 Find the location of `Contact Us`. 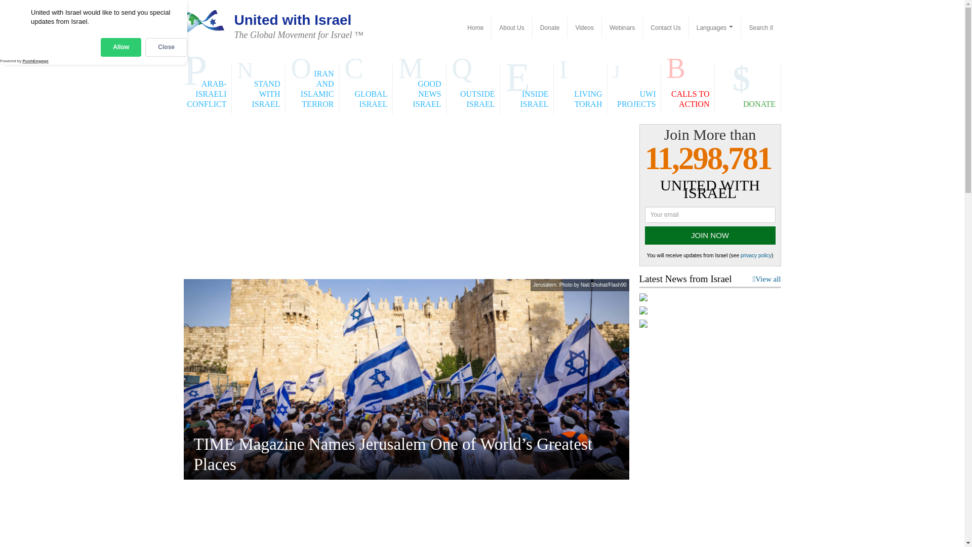

Contact Us is located at coordinates (665, 27).